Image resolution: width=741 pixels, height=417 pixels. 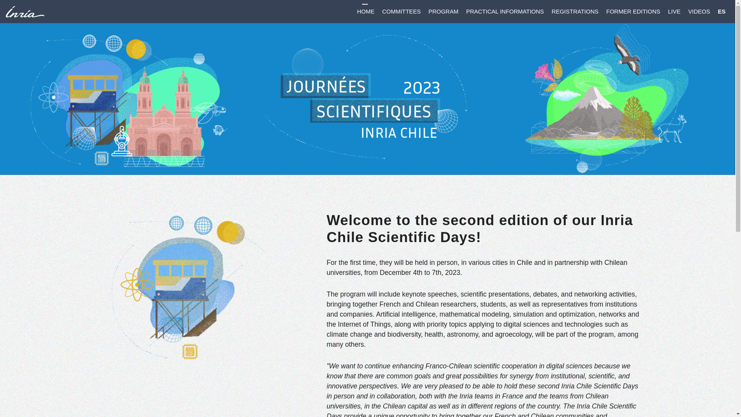 I want to click on FORMER EDITIONS, so click(x=633, y=11).